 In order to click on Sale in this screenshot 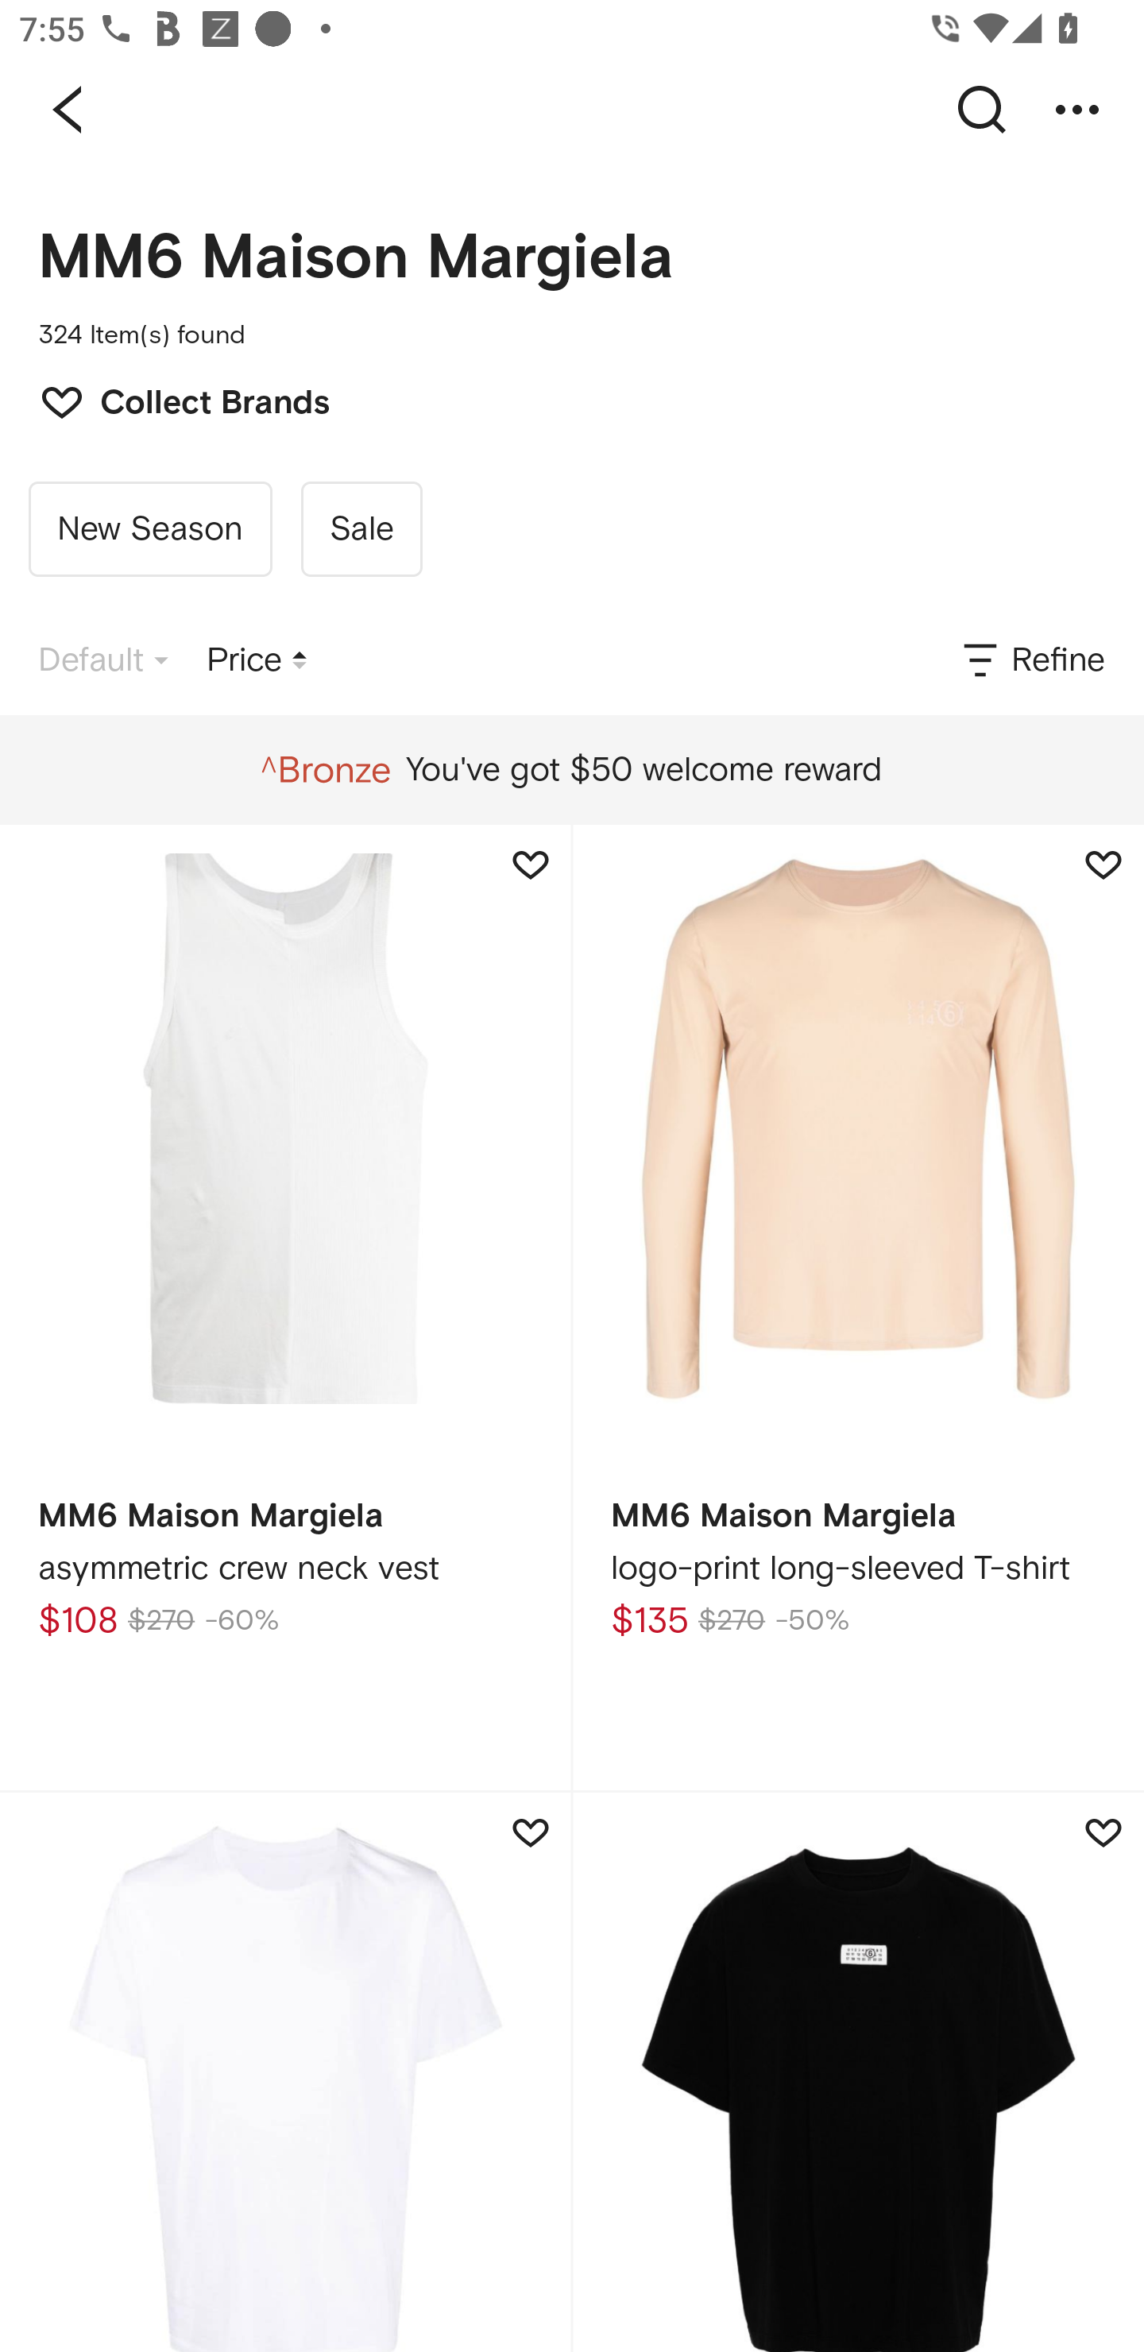, I will do `click(361, 529)`.